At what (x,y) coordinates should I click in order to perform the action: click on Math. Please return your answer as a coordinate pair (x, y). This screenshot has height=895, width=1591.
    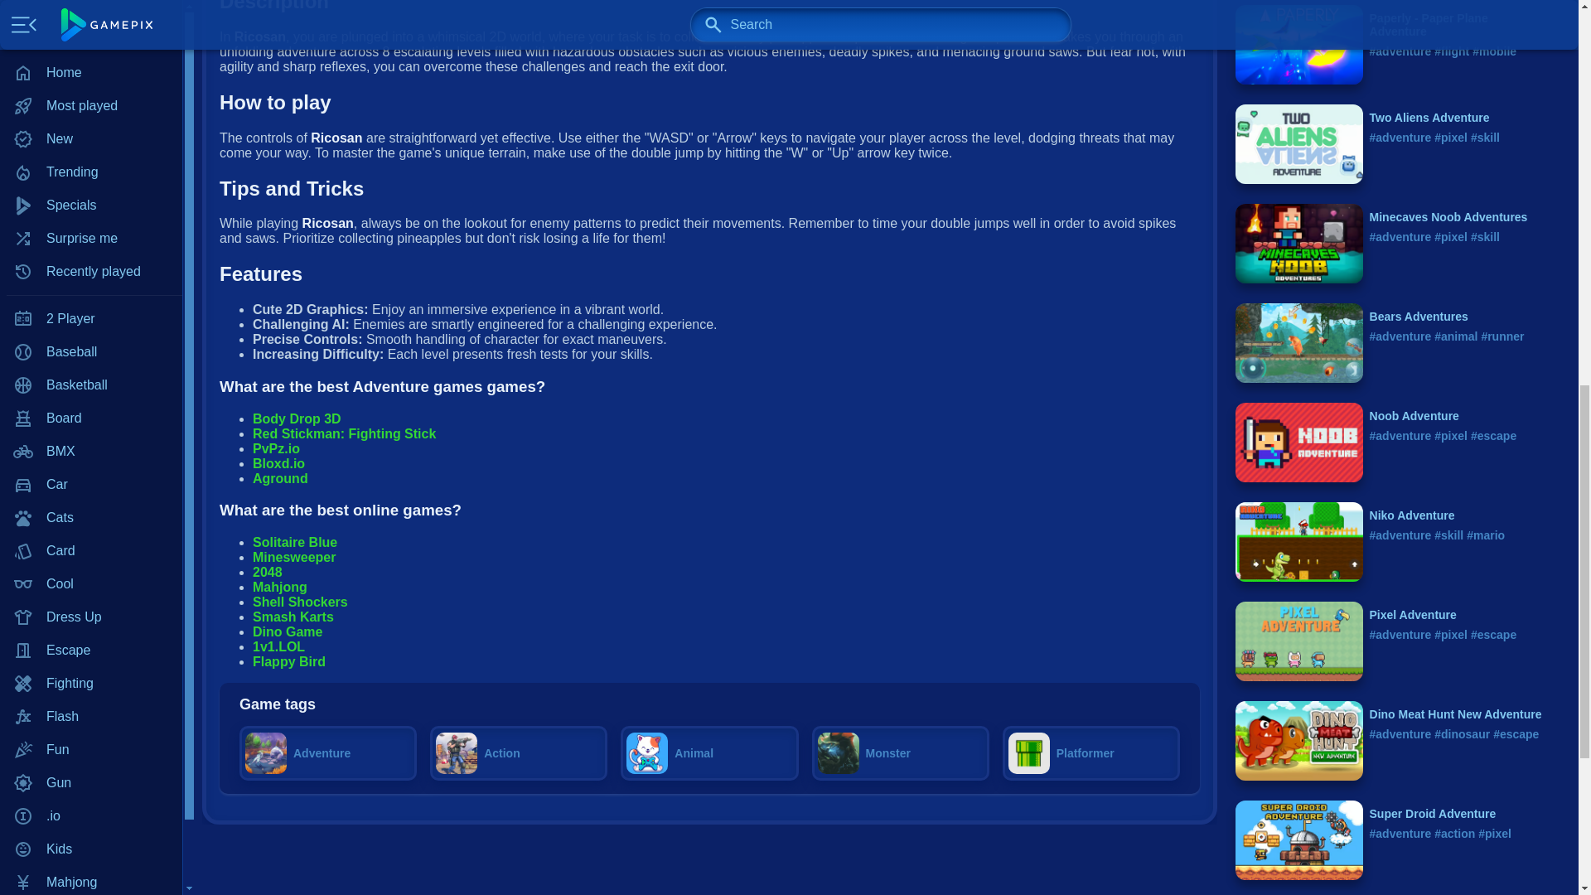
    Looking at the image, I should click on (91, 54).